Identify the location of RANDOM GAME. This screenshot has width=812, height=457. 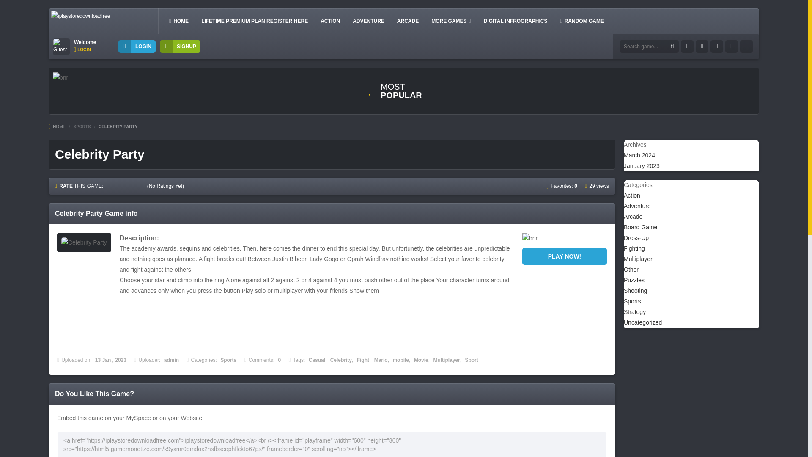
(582, 21).